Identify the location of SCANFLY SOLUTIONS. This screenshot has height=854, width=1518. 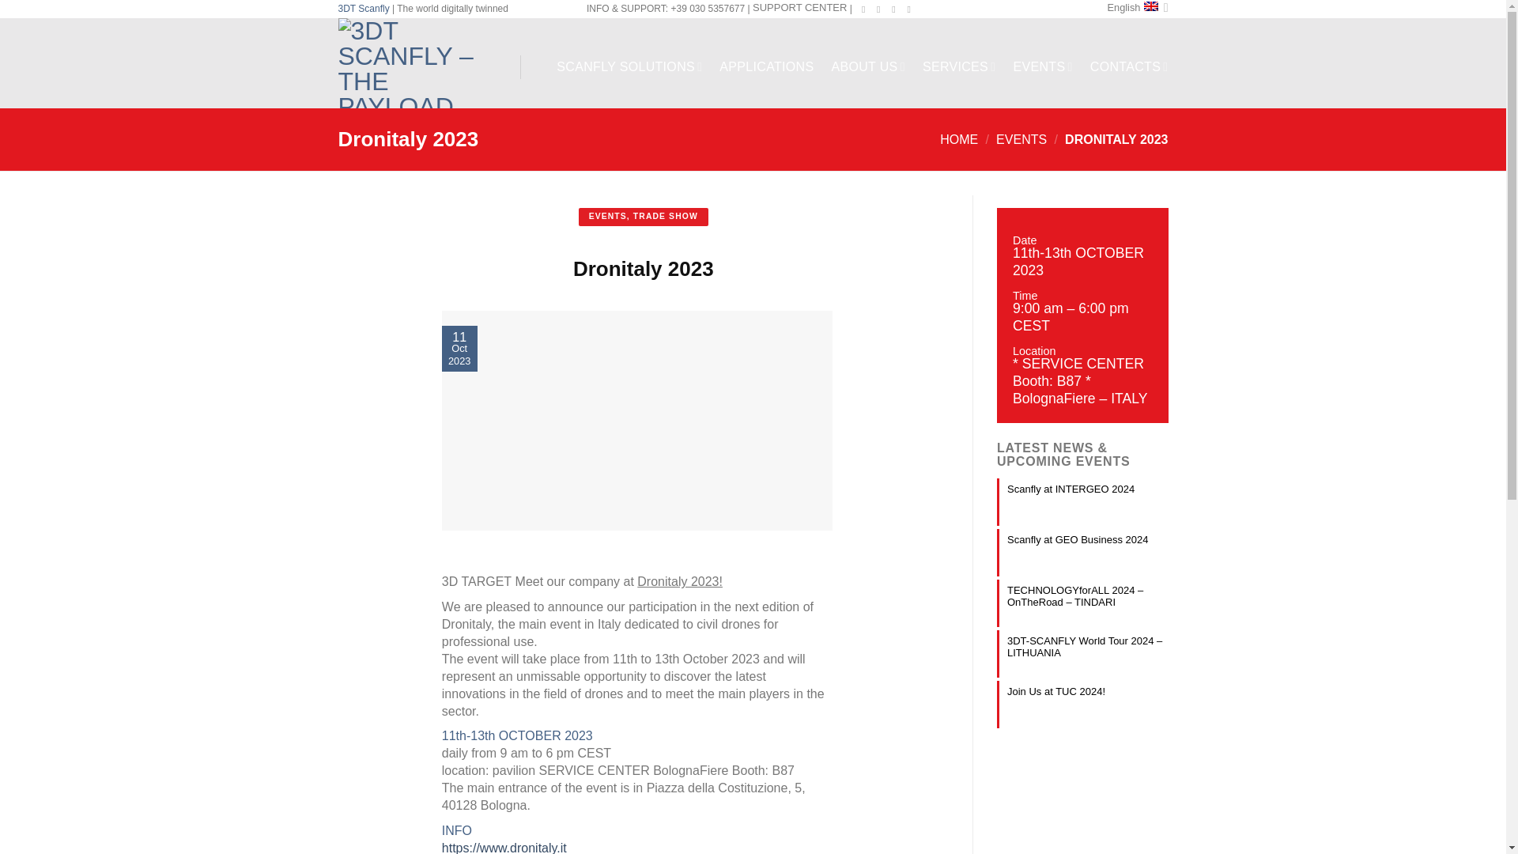
(629, 66).